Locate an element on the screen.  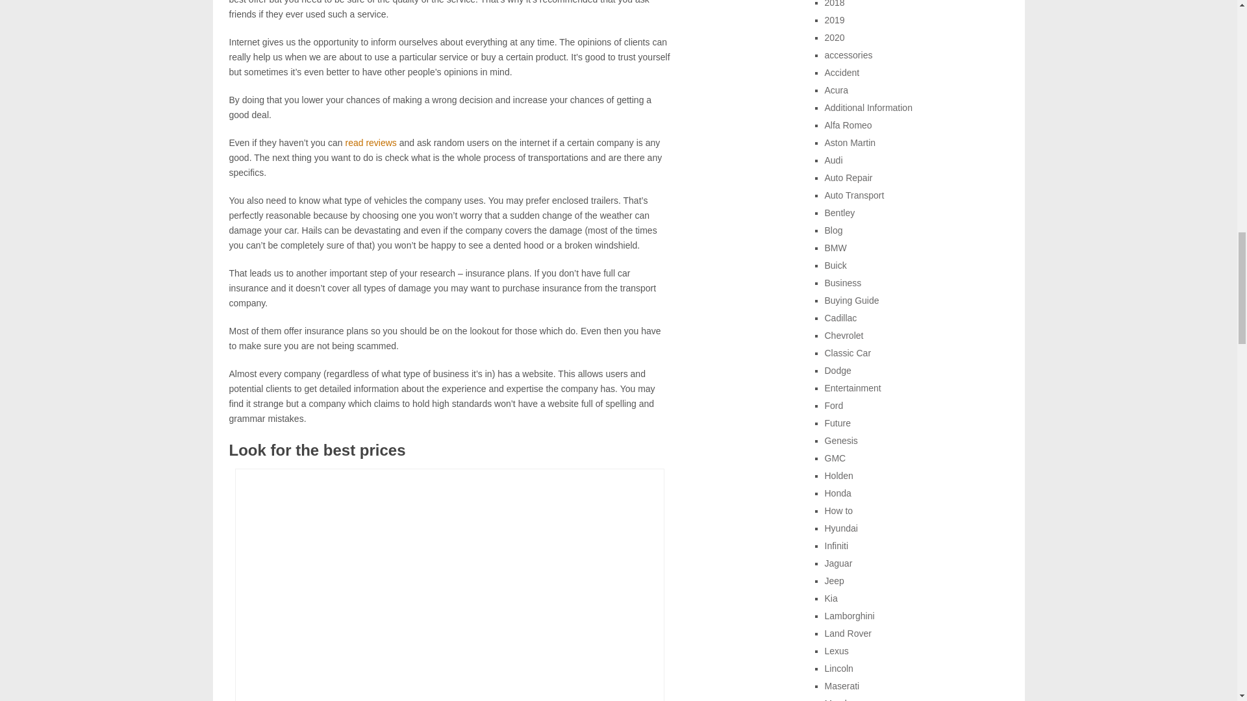
2019 is located at coordinates (835, 19).